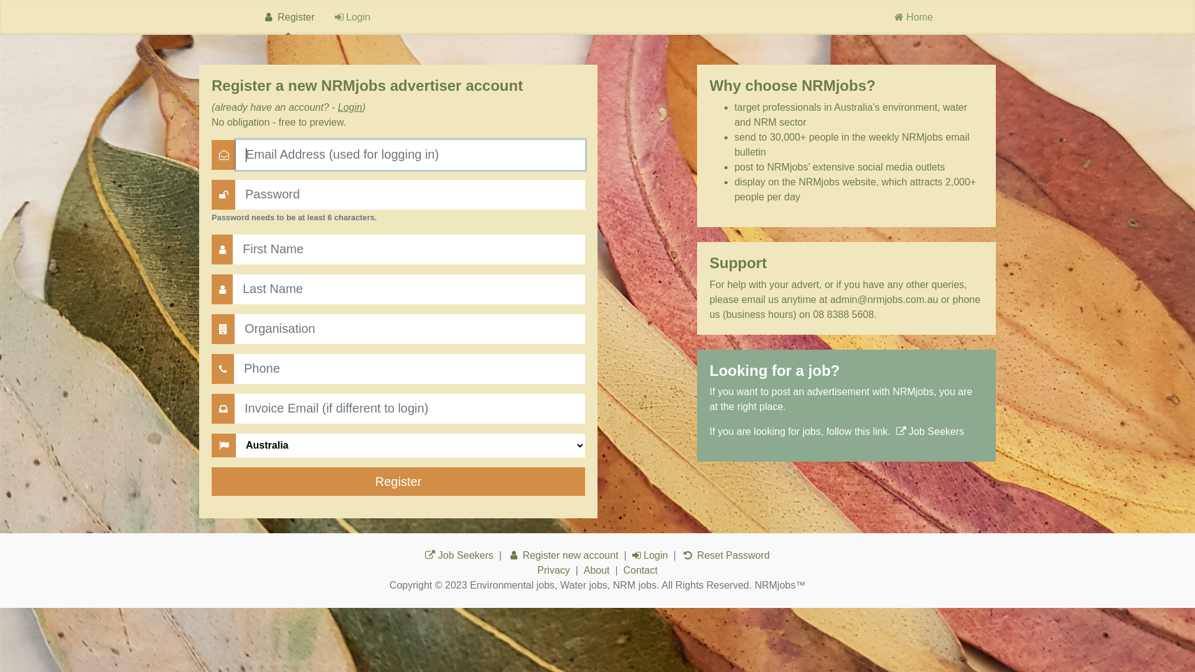  I want to click on  Job Seekers, so click(930, 432).